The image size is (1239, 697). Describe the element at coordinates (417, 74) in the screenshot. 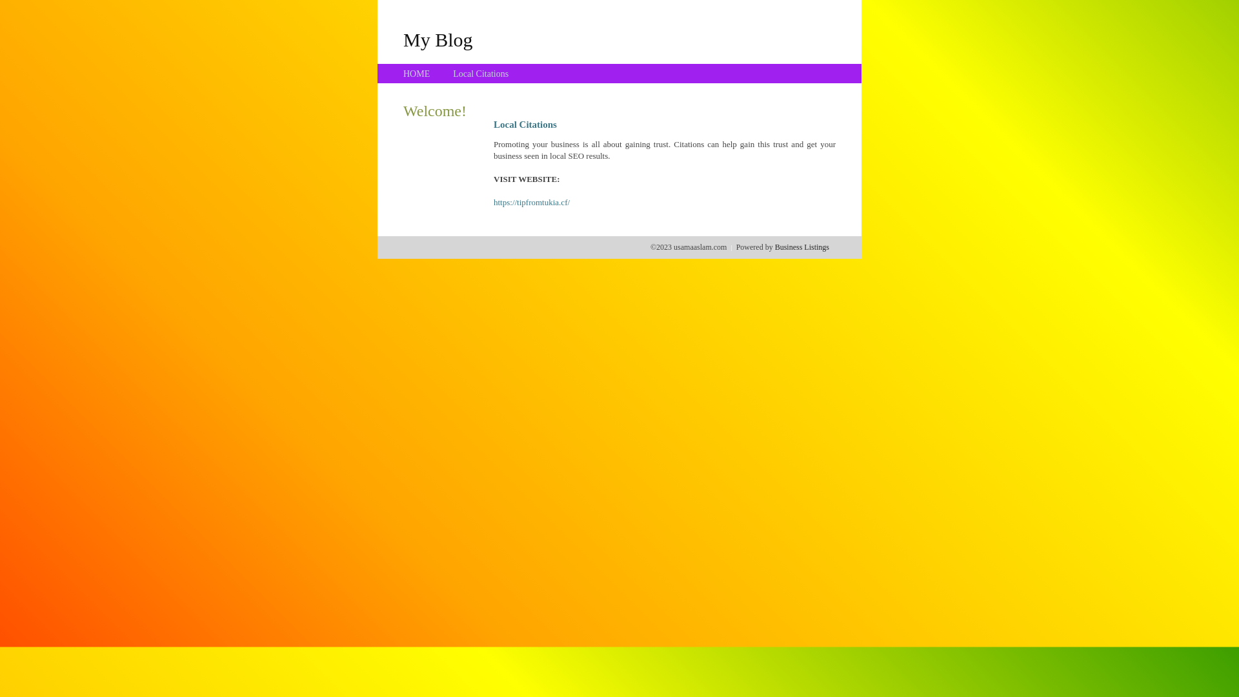

I see `HOME` at that location.